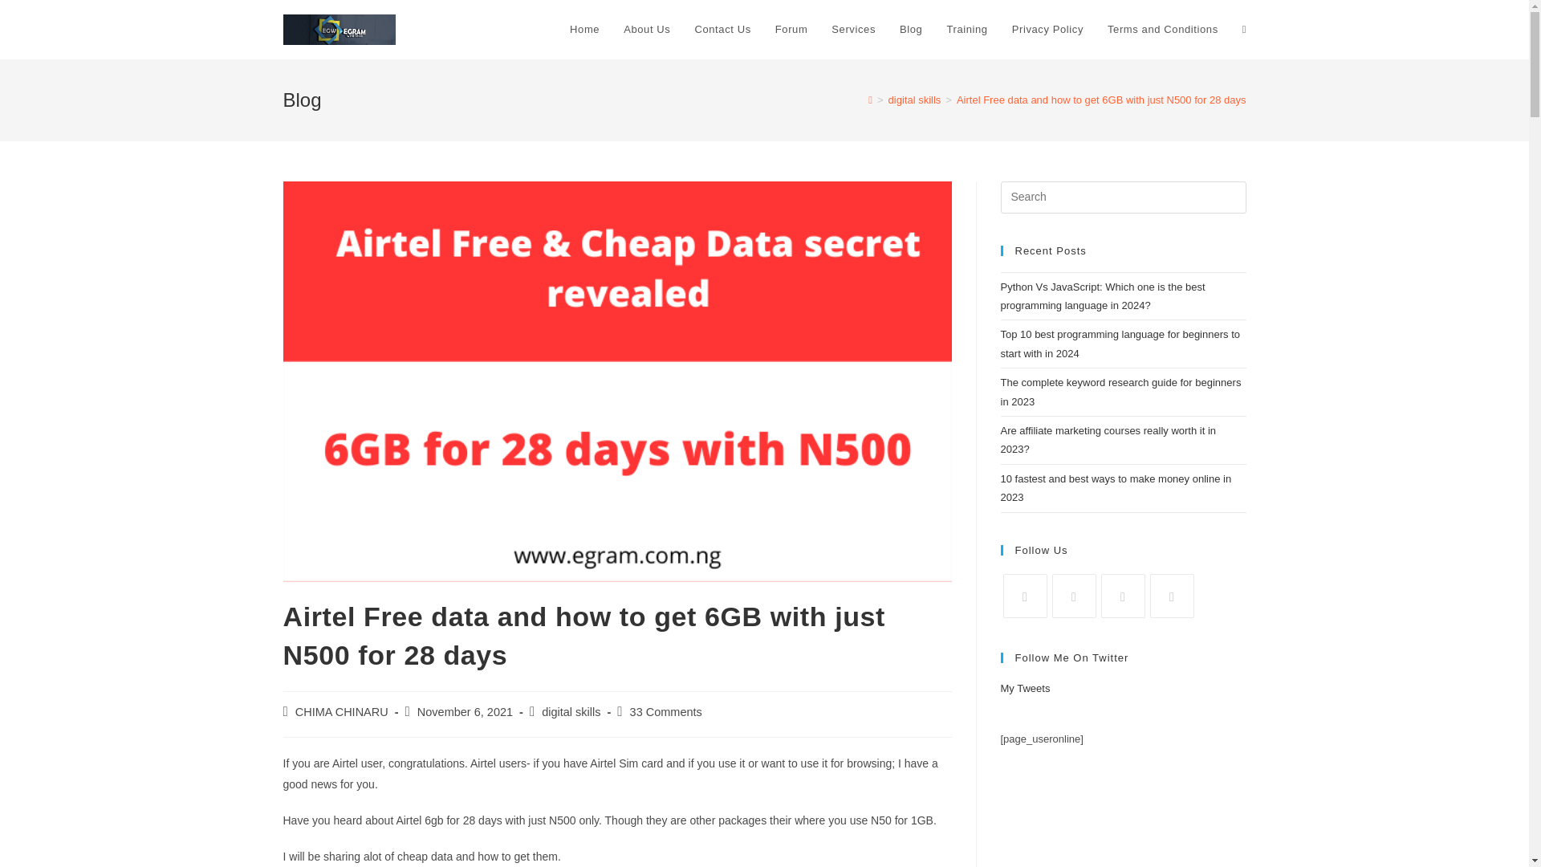  I want to click on Posts by CHIMA CHINARU, so click(342, 712).